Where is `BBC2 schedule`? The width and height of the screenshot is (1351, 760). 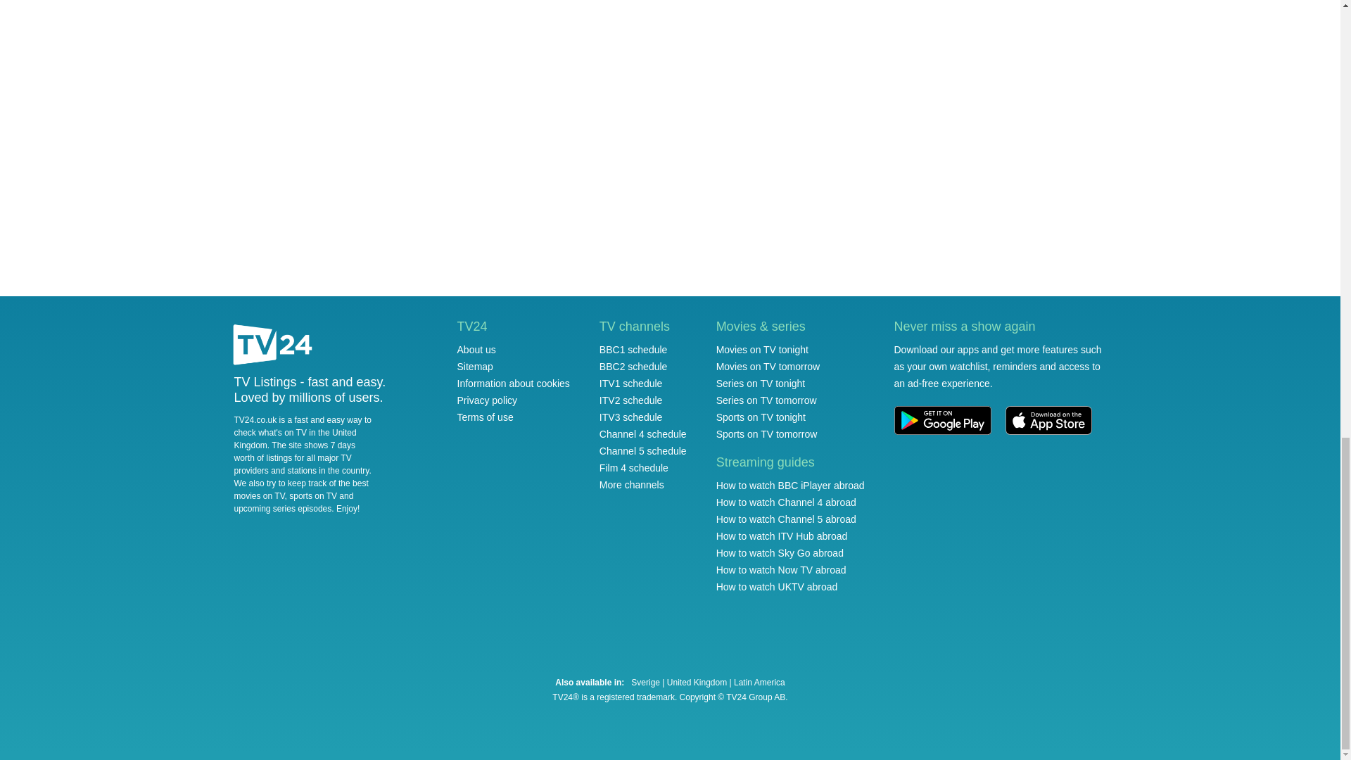 BBC2 schedule is located at coordinates (633, 367).